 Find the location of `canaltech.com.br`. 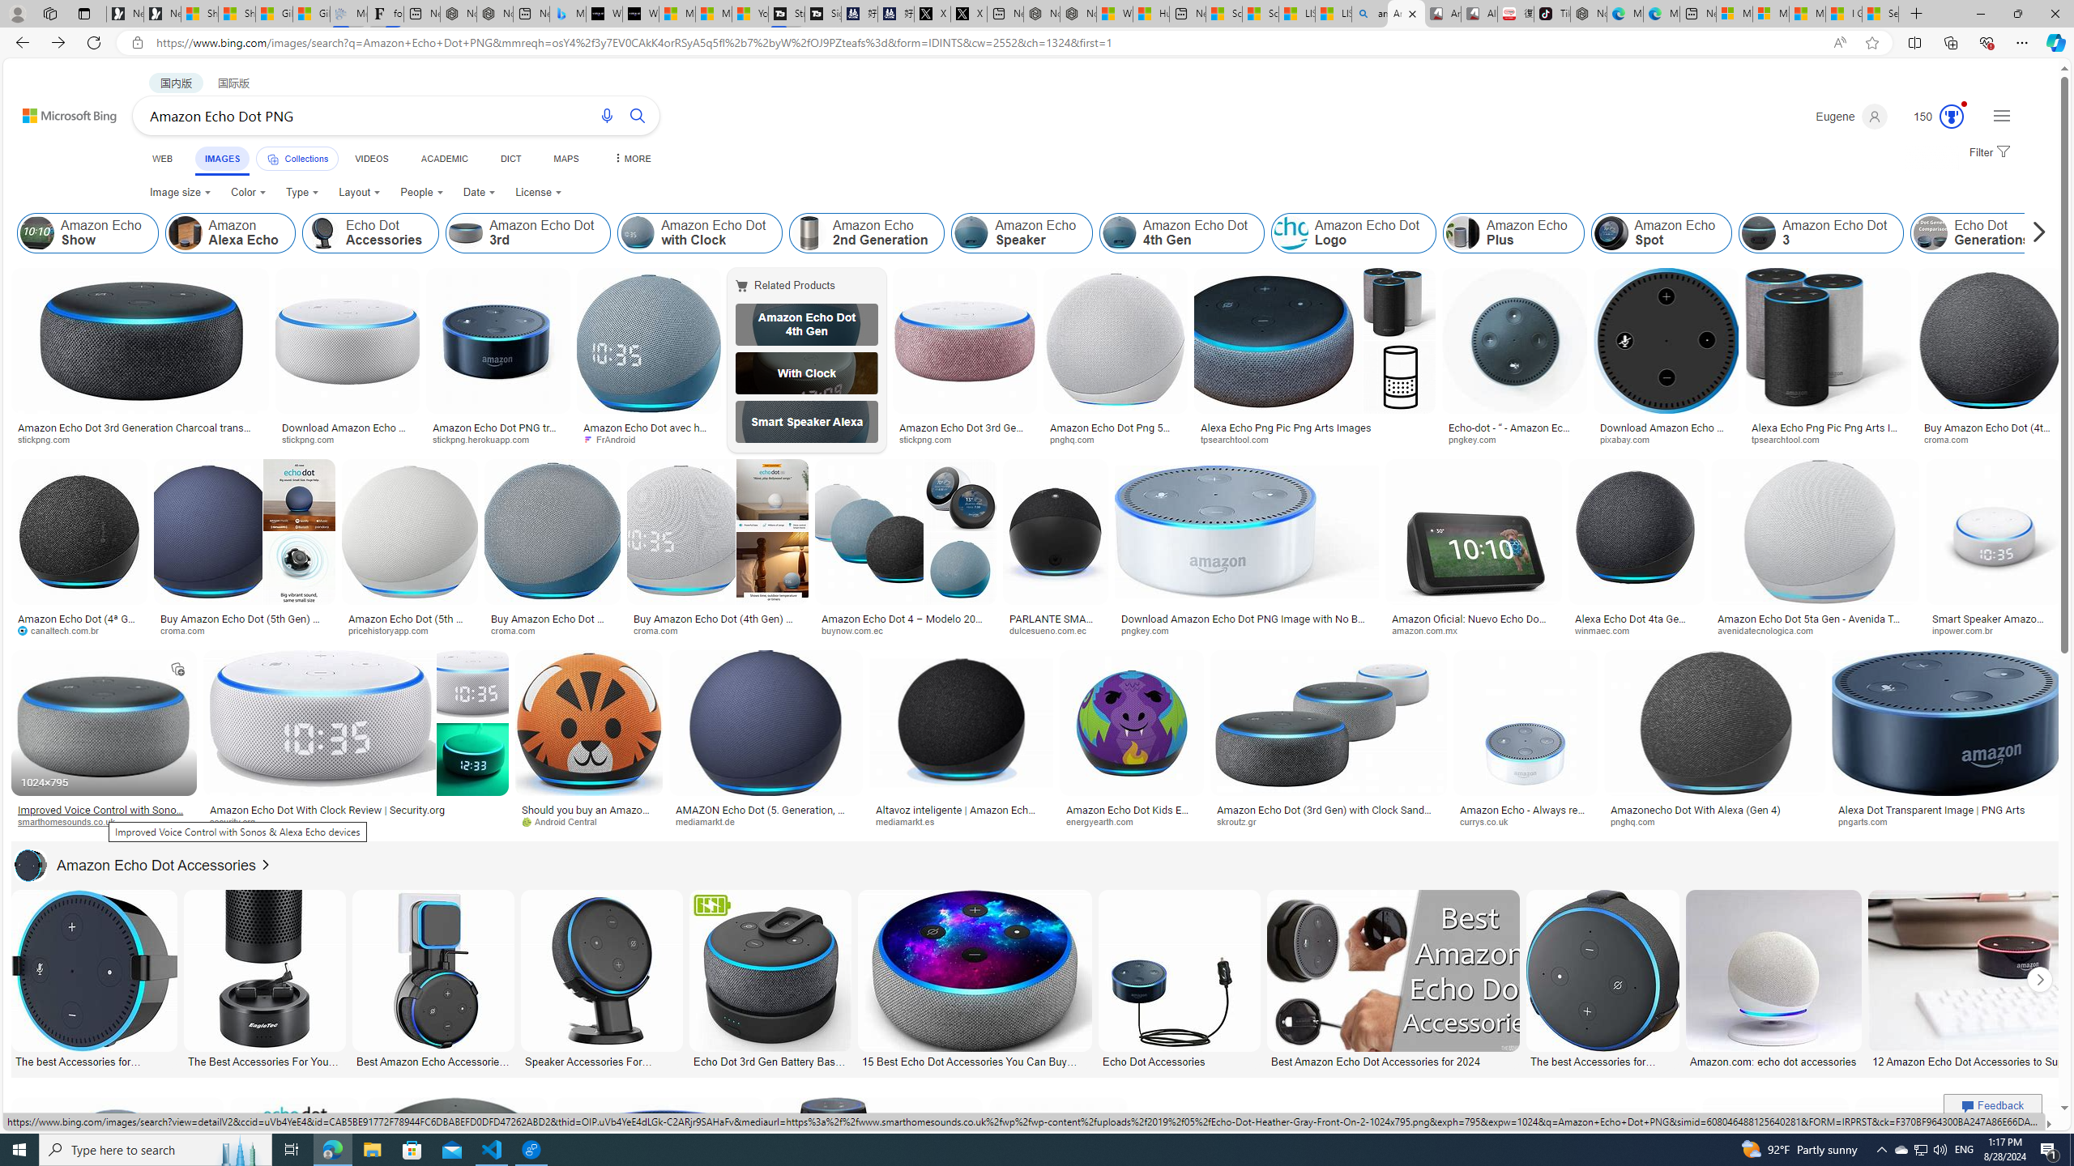

canaltech.com.br is located at coordinates (79, 630).